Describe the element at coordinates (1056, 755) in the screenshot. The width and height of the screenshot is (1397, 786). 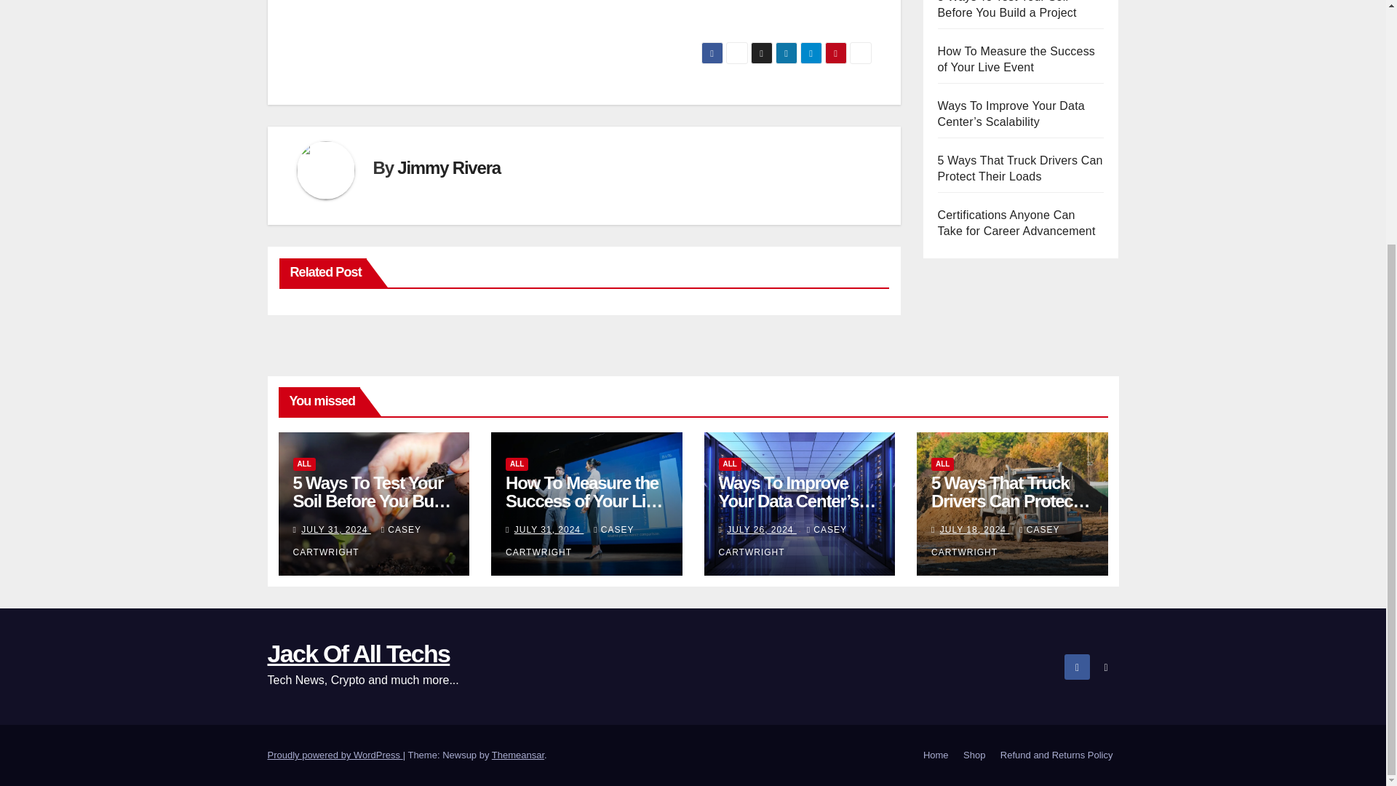
I see `Refund and Returns Policy` at that location.